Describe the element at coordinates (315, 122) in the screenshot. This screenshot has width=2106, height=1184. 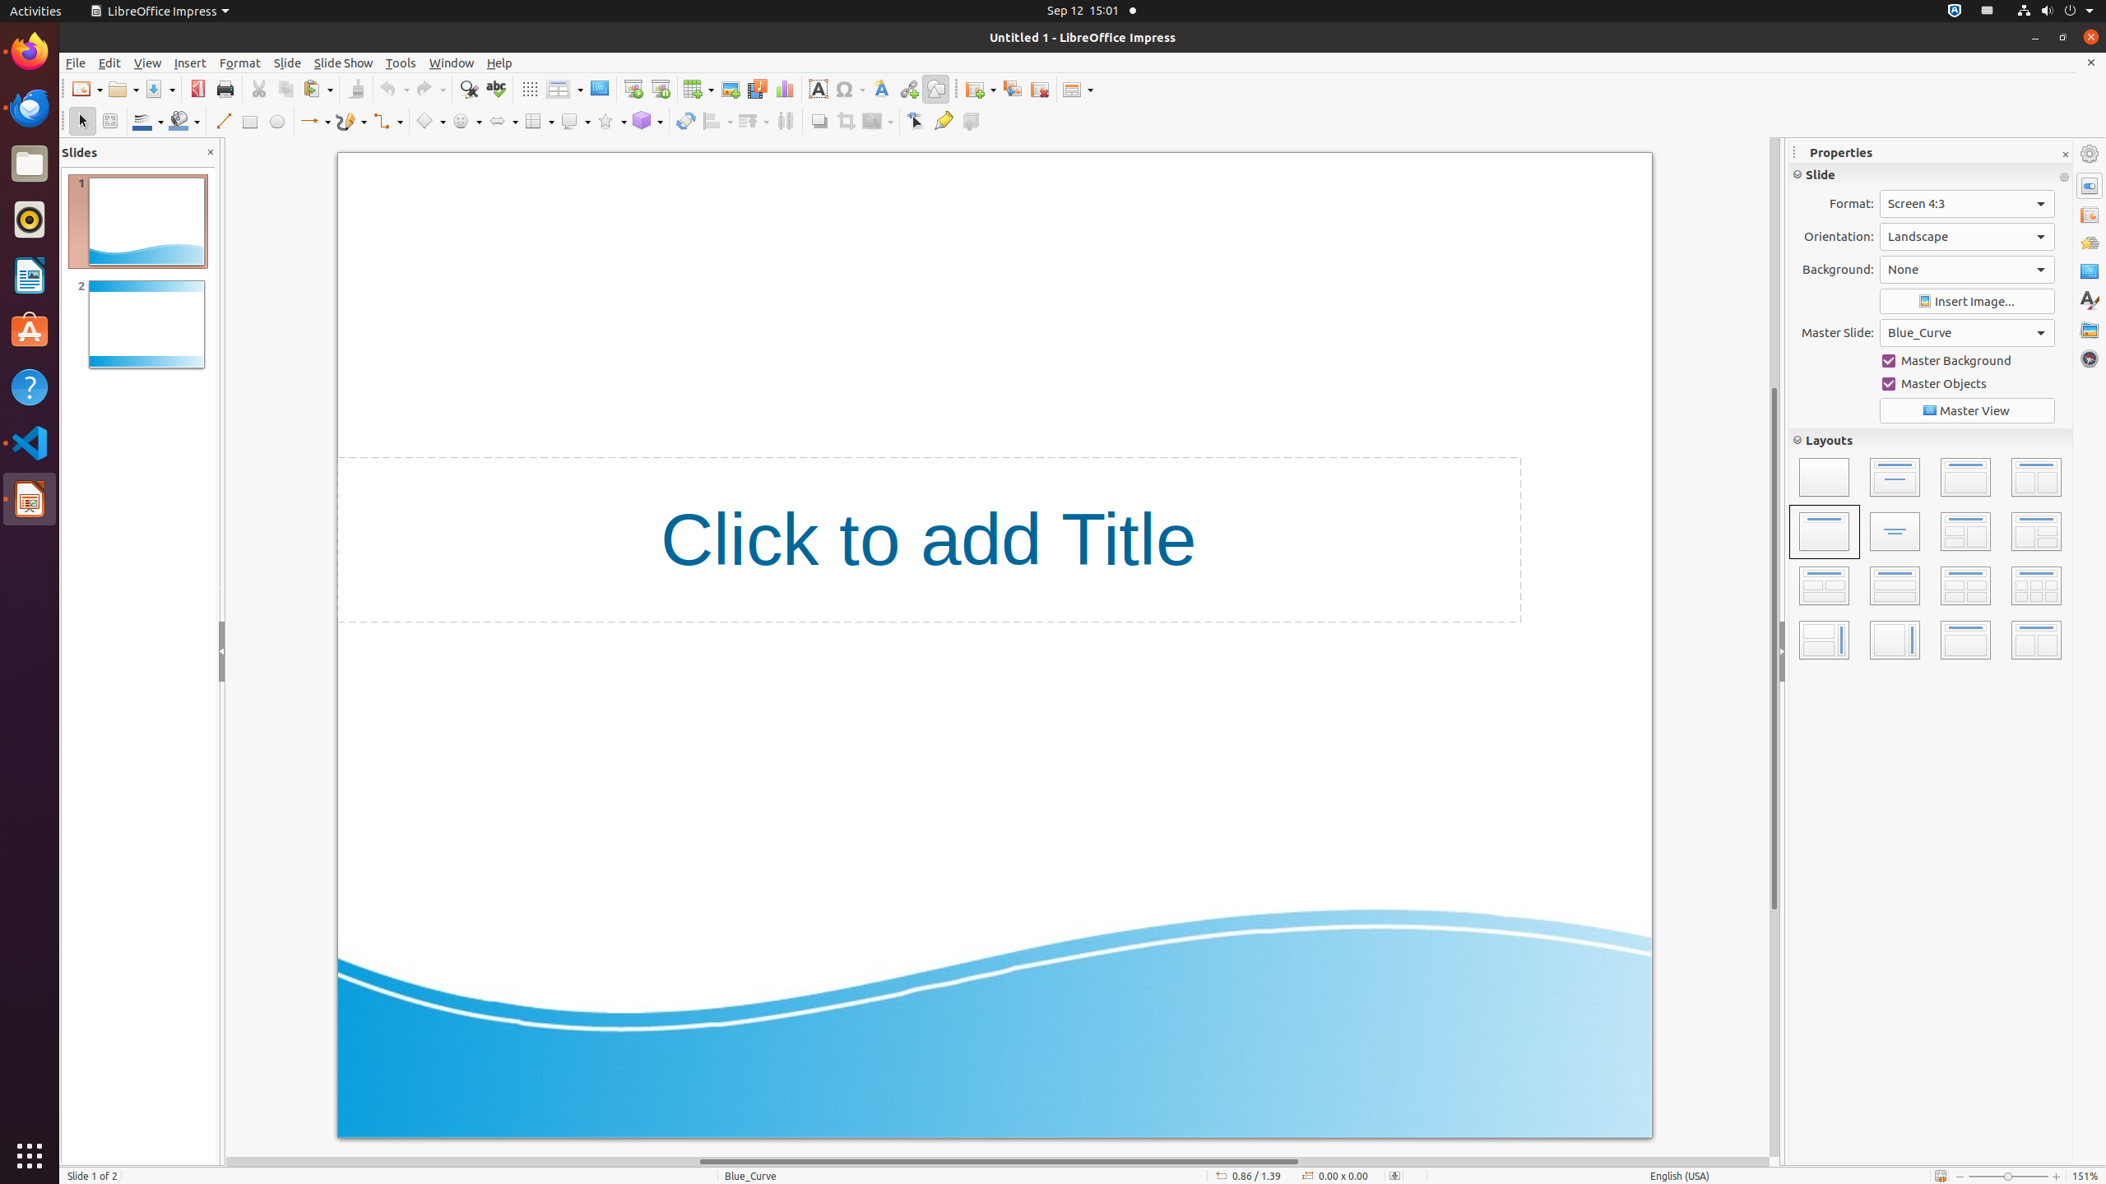
I see `Lines and Arrows` at that location.